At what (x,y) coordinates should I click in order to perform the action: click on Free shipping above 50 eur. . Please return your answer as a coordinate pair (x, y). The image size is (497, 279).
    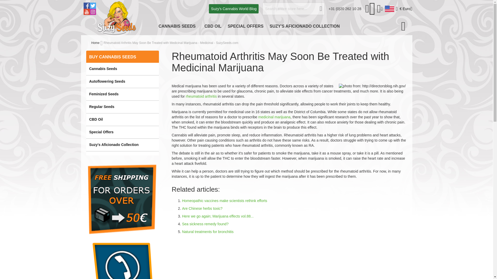
    Looking at the image, I should click on (122, 199).